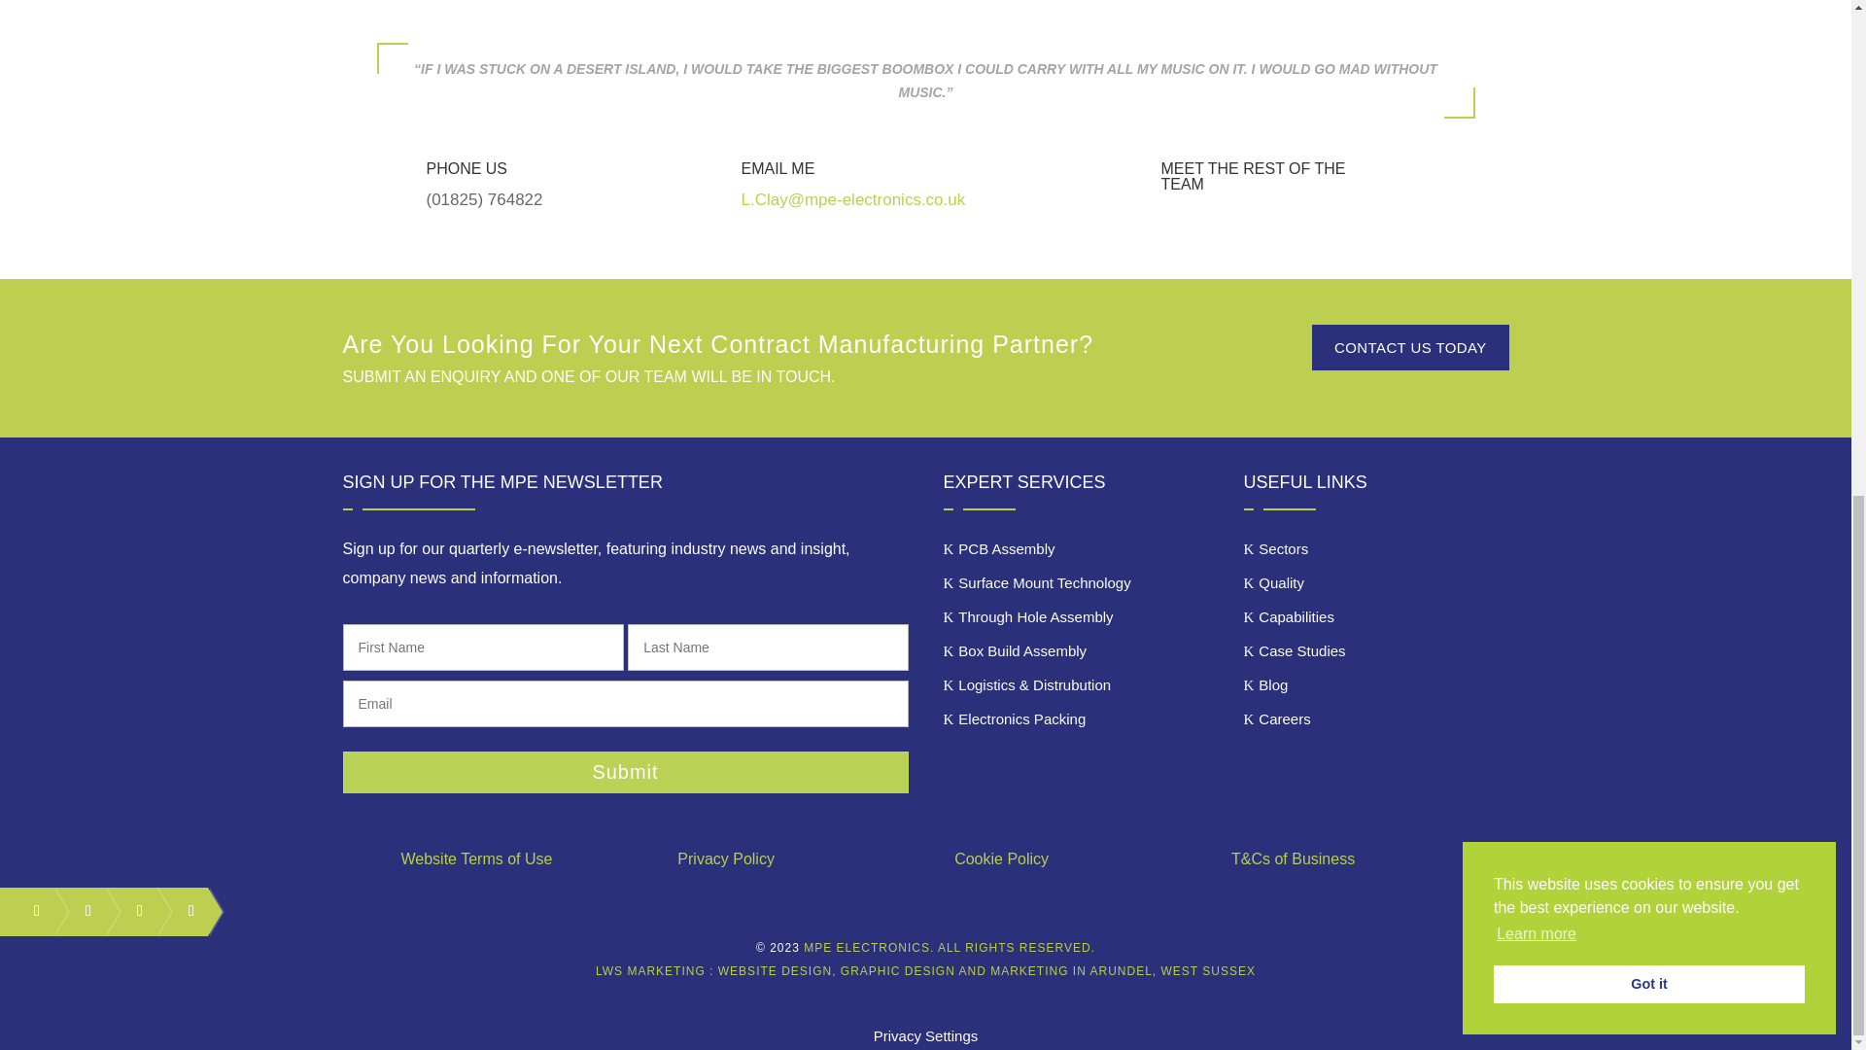  I want to click on Submit, so click(624, 772).